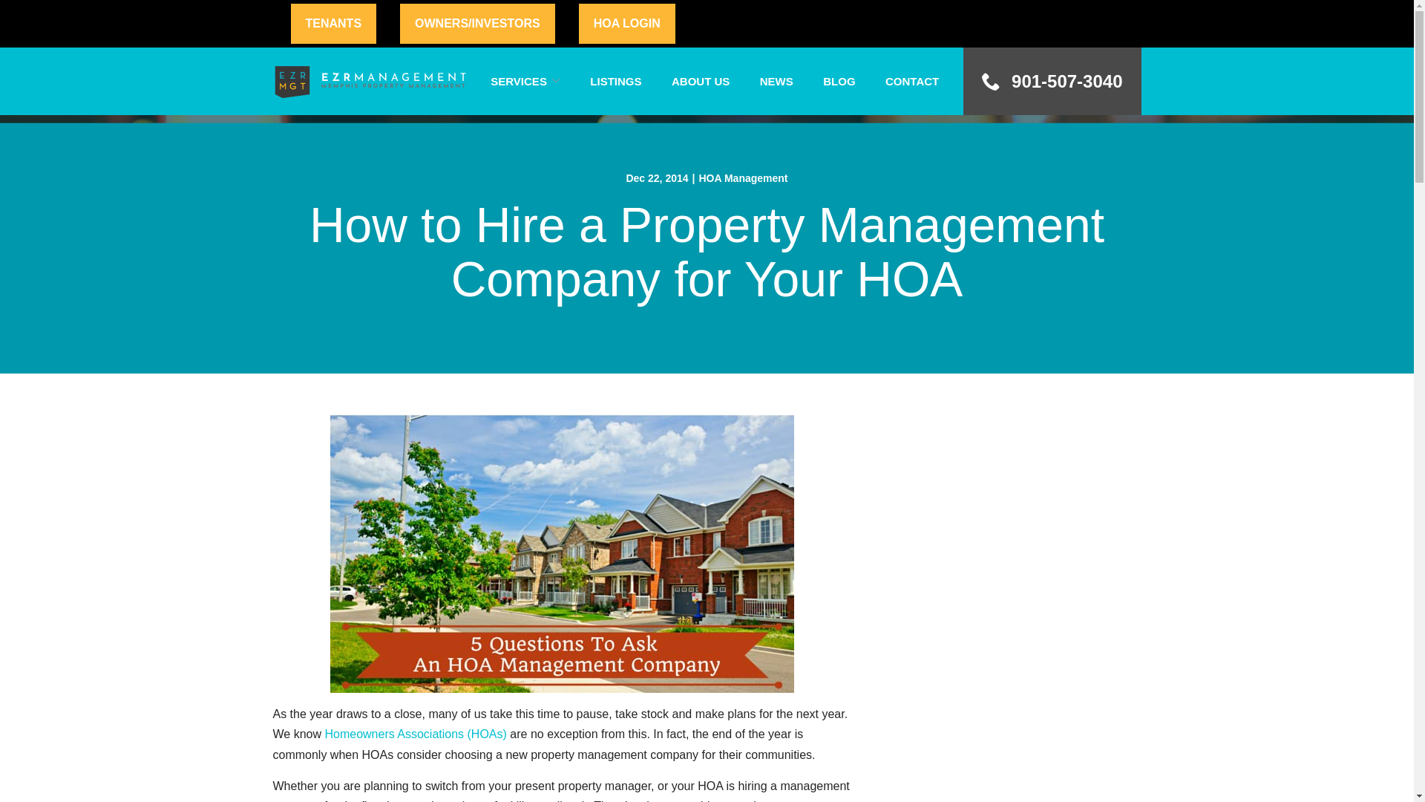  What do you see at coordinates (839, 80) in the screenshot?
I see `BLOG` at bounding box center [839, 80].